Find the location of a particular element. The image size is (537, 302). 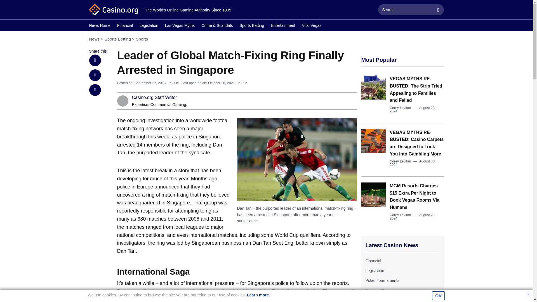

Financial is located at coordinates (125, 26).